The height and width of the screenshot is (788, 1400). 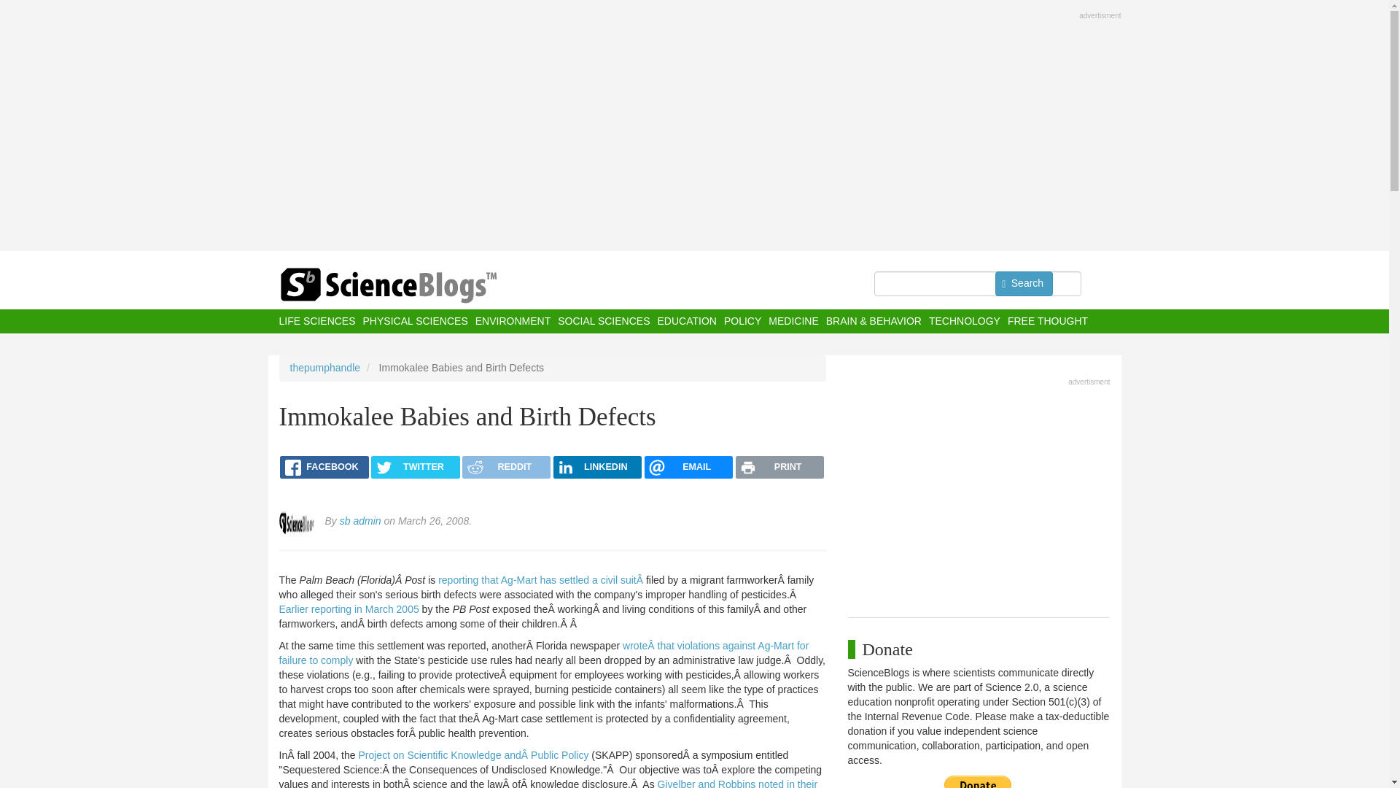 What do you see at coordinates (688, 467) in the screenshot?
I see `EMAIL` at bounding box center [688, 467].